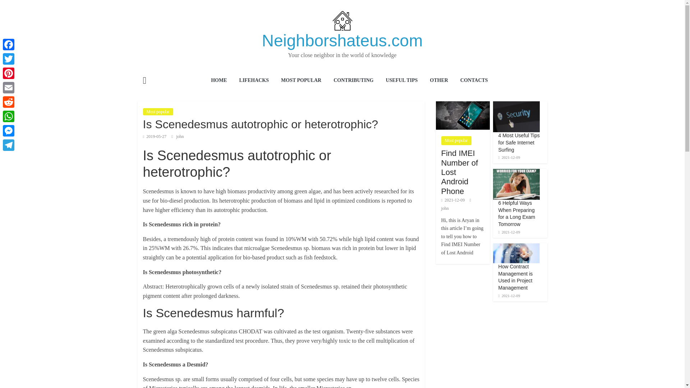  What do you see at coordinates (453, 200) in the screenshot?
I see `11:44 am` at bounding box center [453, 200].